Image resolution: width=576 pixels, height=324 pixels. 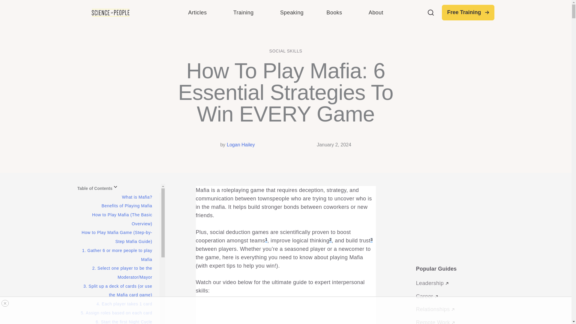 I want to click on 1. Gather 6 or more people to play Mafia, so click(x=116, y=313).